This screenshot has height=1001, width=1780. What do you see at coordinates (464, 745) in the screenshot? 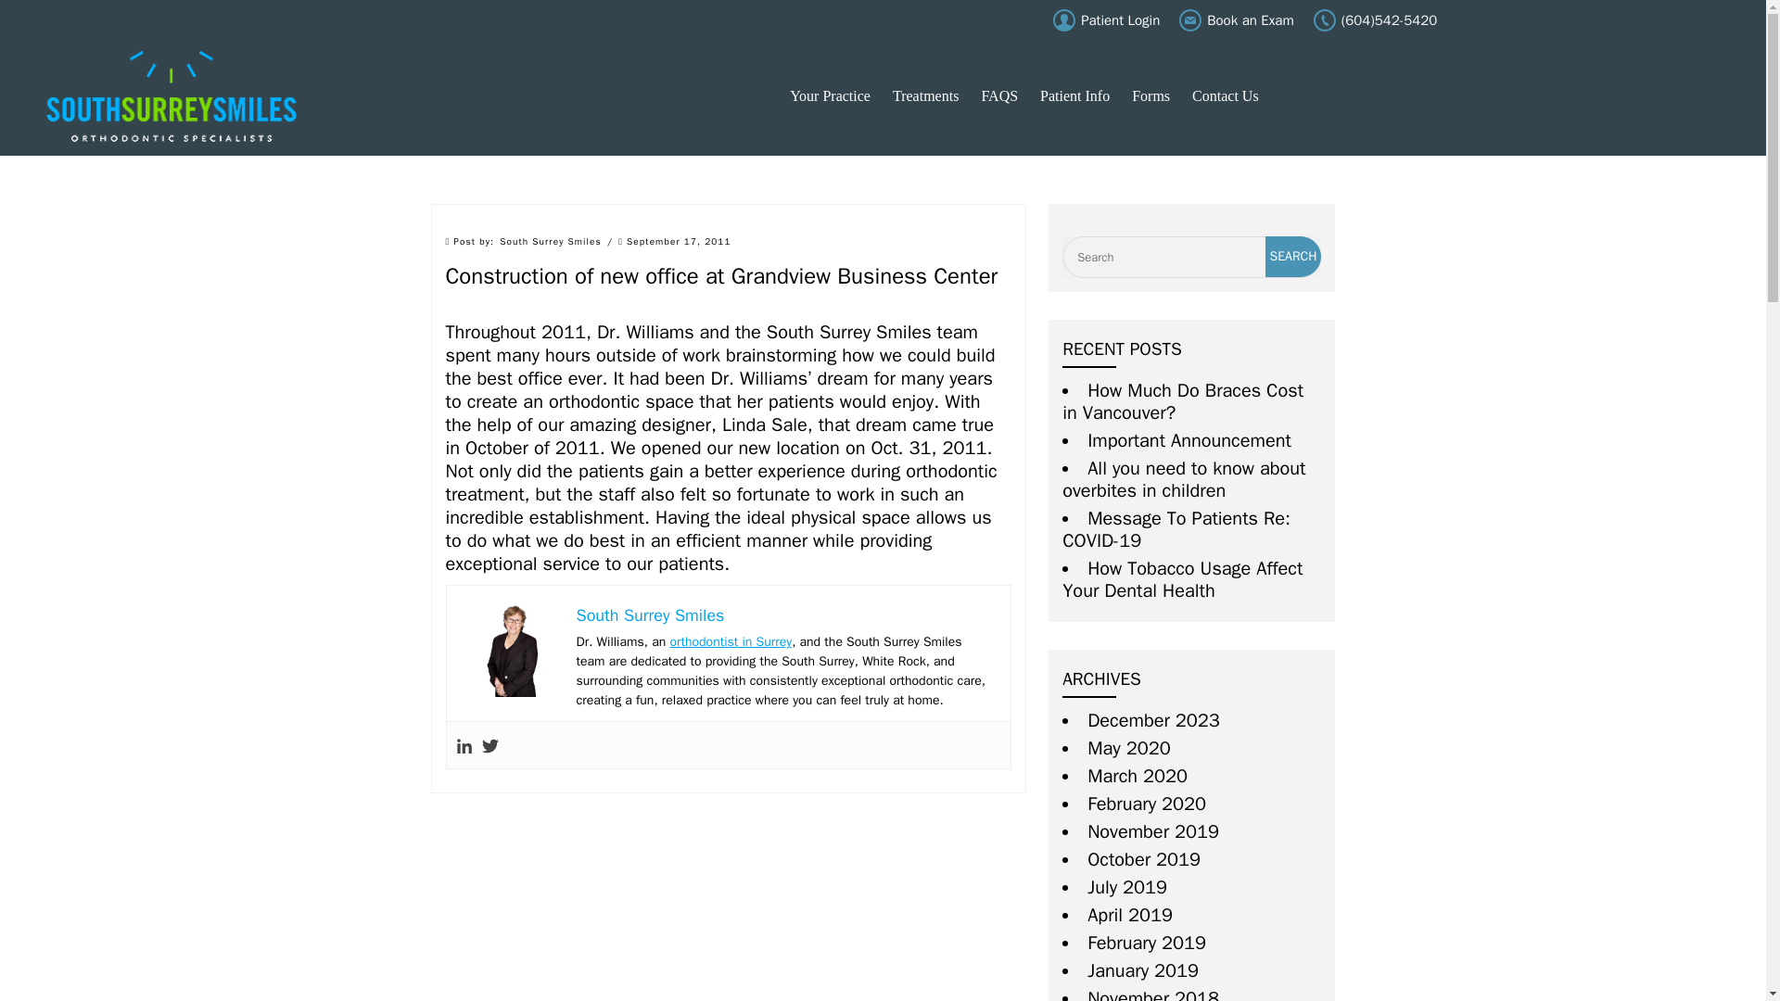
I see `Linkedin` at bounding box center [464, 745].